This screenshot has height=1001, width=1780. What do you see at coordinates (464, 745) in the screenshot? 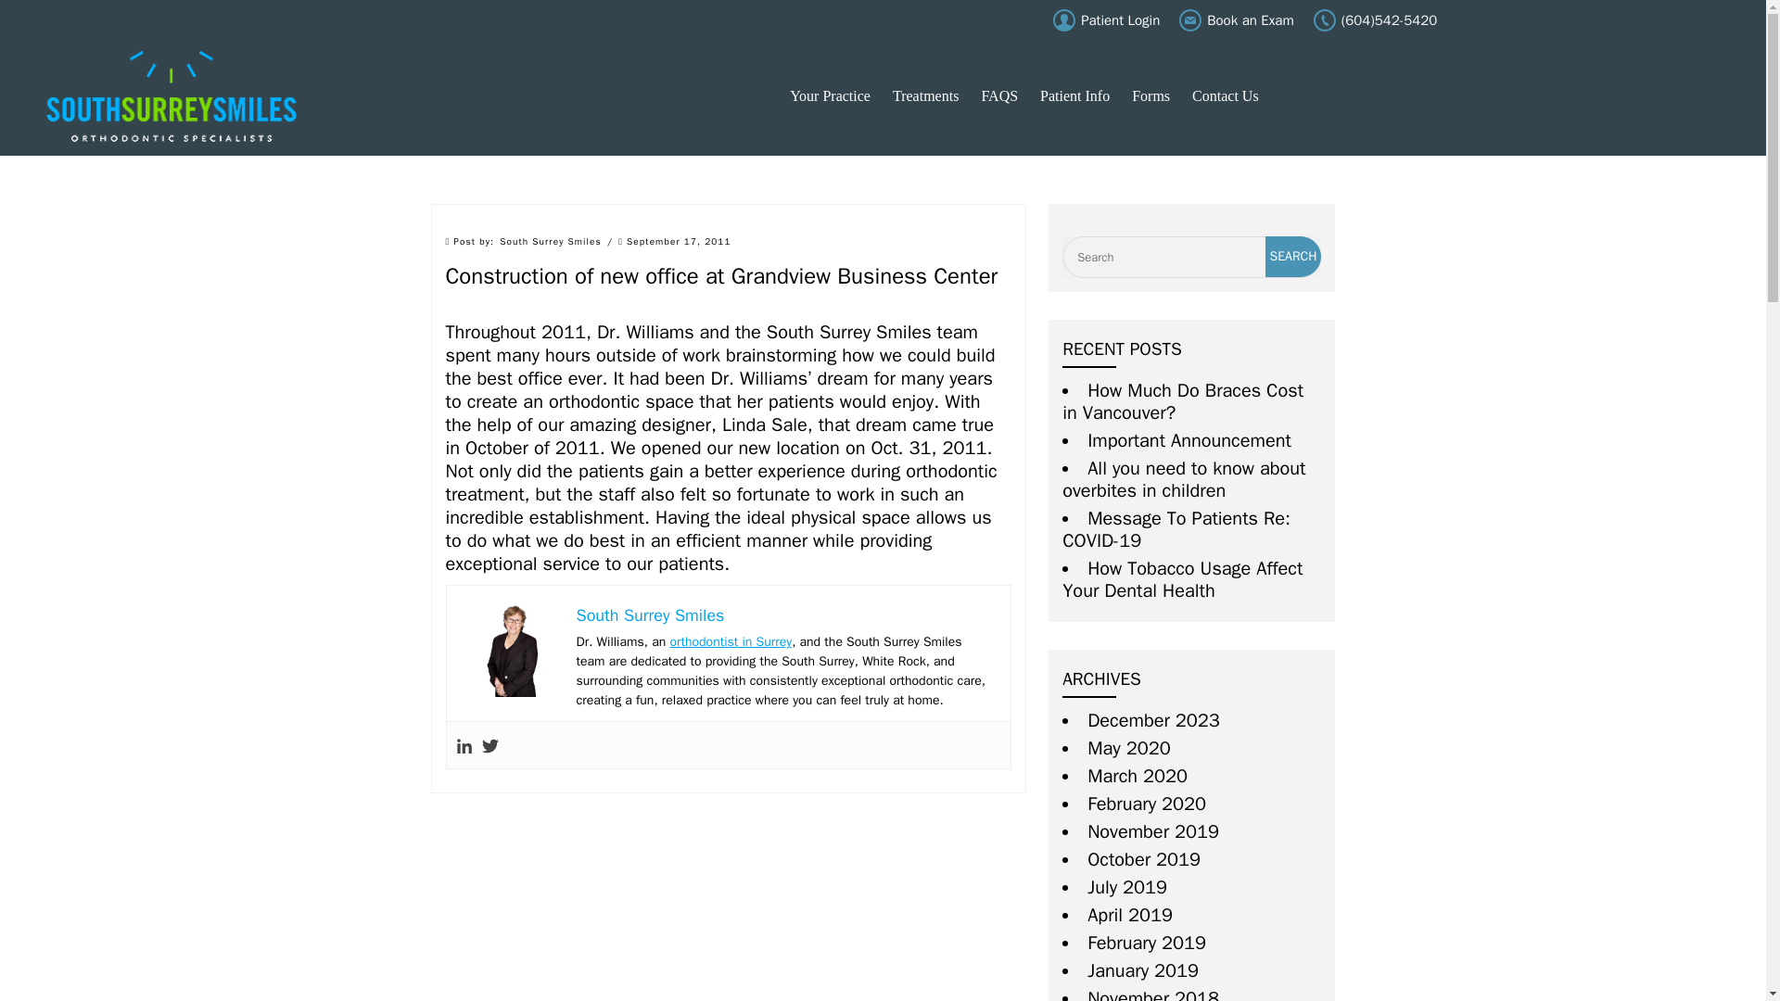
I see `Linkedin` at bounding box center [464, 745].